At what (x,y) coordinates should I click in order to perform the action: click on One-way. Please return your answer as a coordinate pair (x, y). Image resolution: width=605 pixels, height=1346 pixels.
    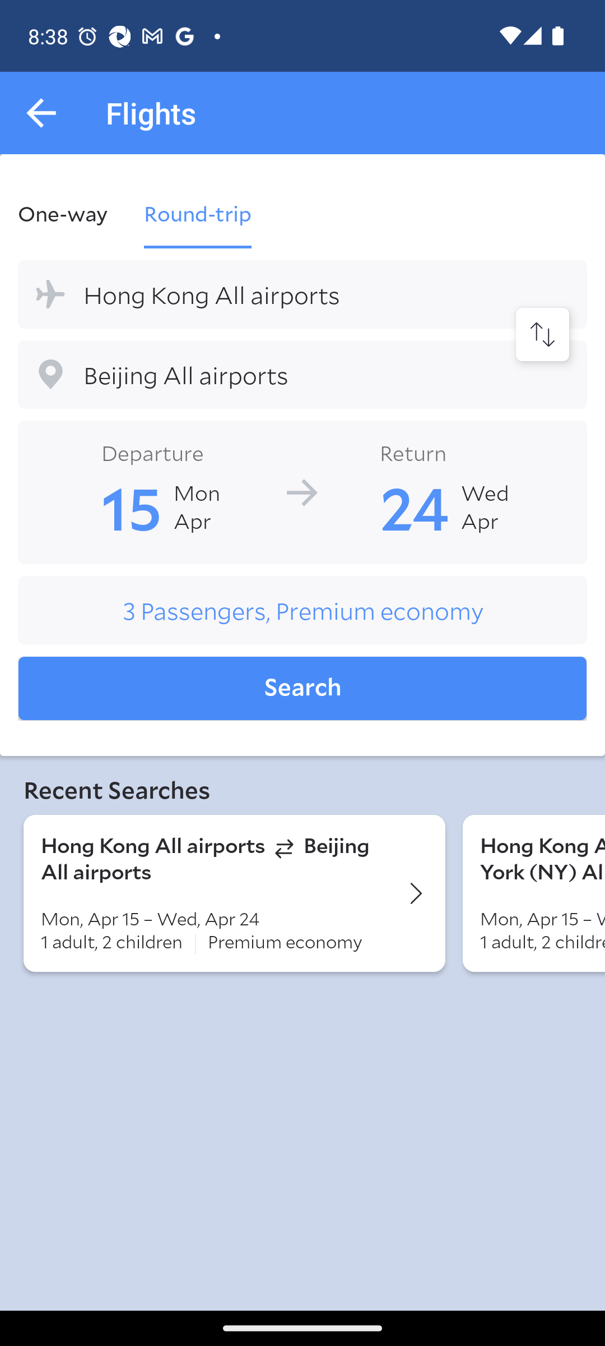
    Looking at the image, I should click on (72, 213).